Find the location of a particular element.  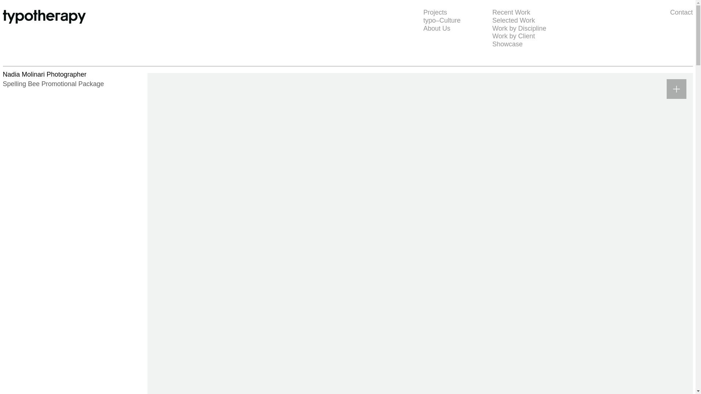

Projects is located at coordinates (435, 12).